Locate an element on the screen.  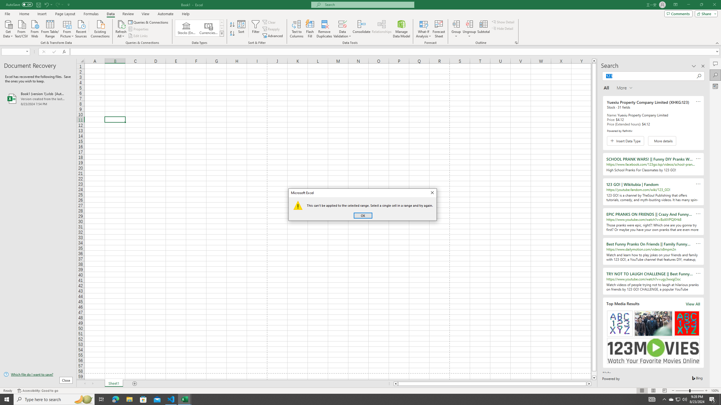
View is located at coordinates (145, 14).